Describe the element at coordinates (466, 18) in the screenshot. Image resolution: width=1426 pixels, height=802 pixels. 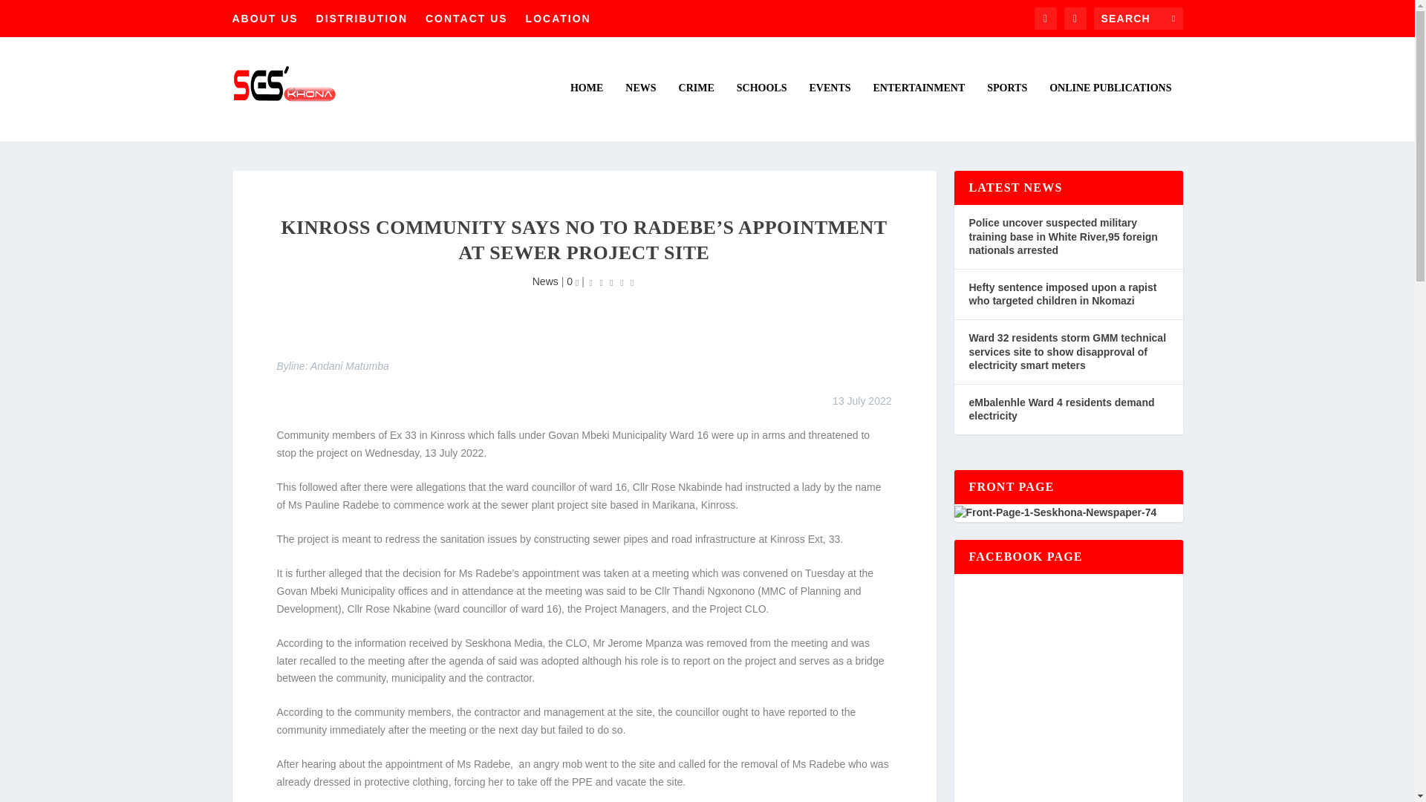
I see `CONTACT US` at that location.